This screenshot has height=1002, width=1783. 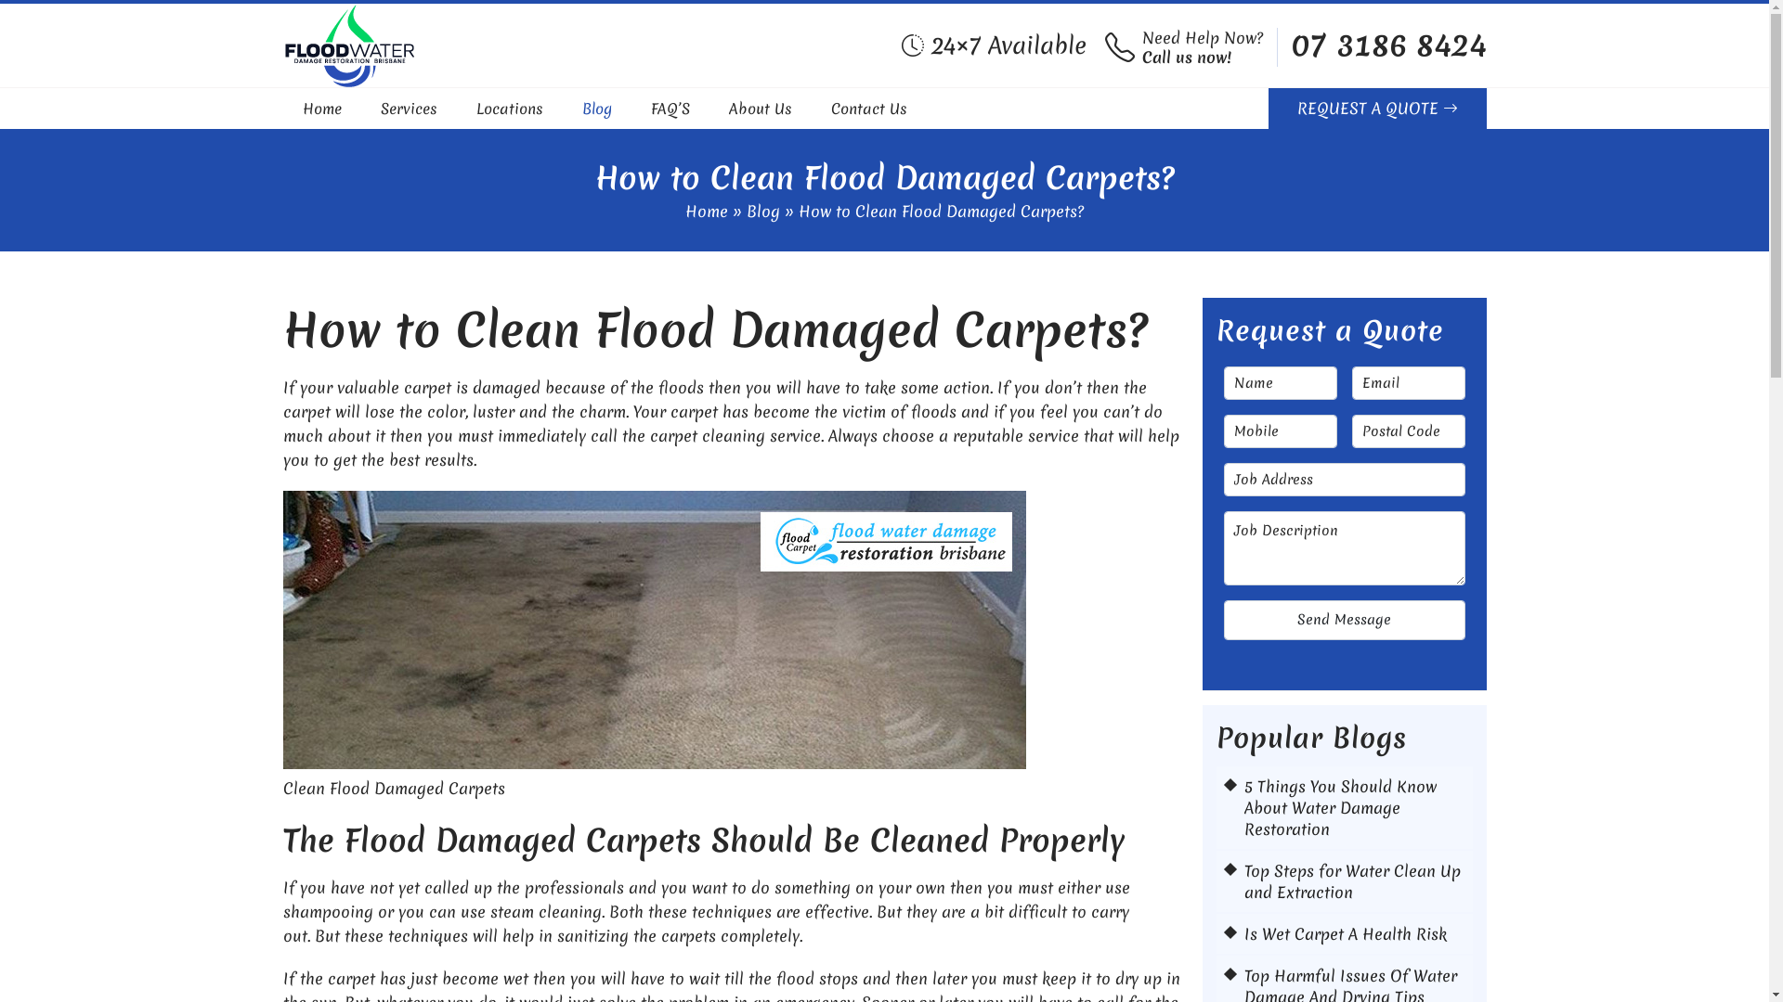 What do you see at coordinates (322, 109) in the screenshot?
I see `Home` at bounding box center [322, 109].